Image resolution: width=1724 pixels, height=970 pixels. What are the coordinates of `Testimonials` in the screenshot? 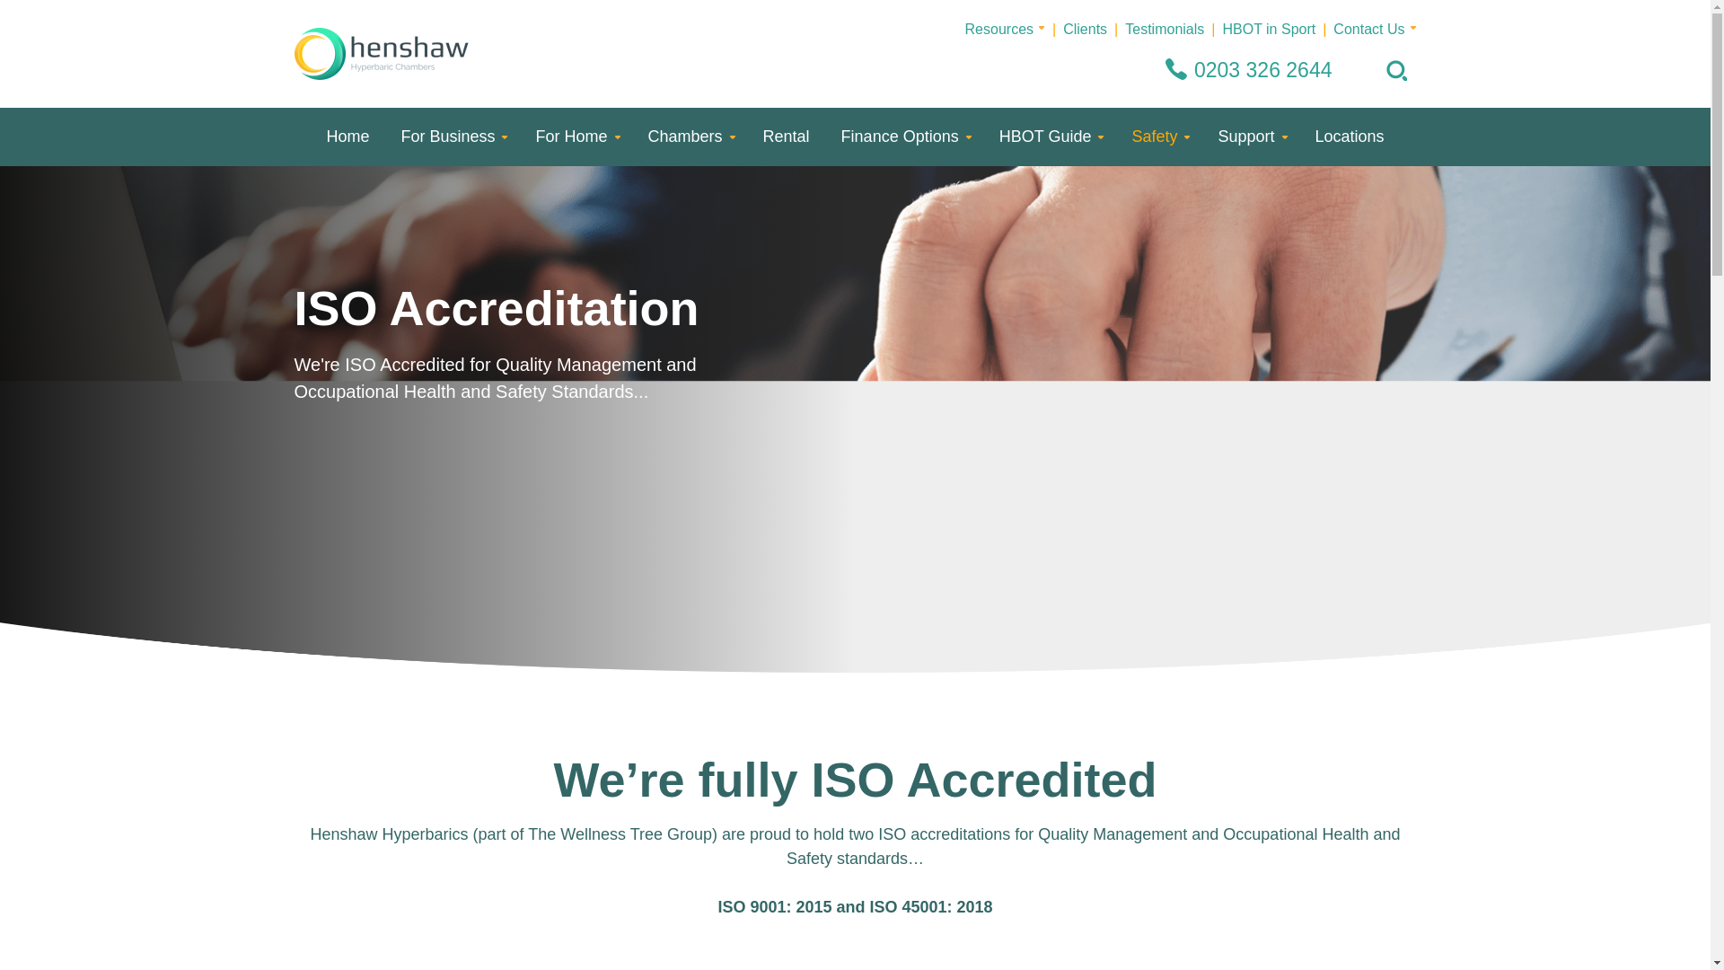 It's located at (1164, 31).